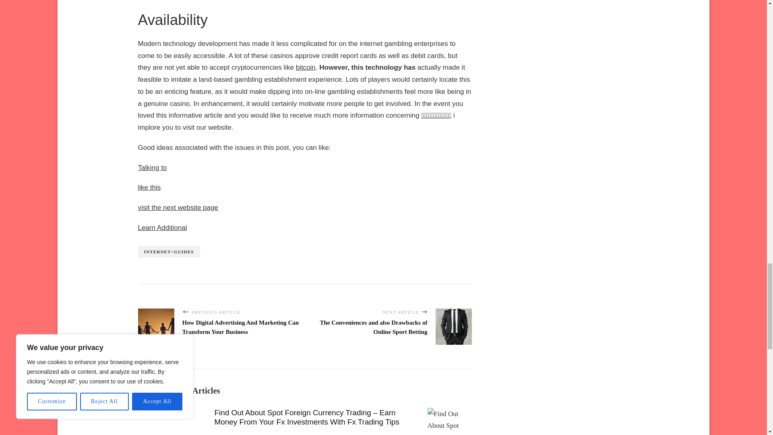 This screenshot has width=773, height=435. I want to click on like this, so click(149, 187).